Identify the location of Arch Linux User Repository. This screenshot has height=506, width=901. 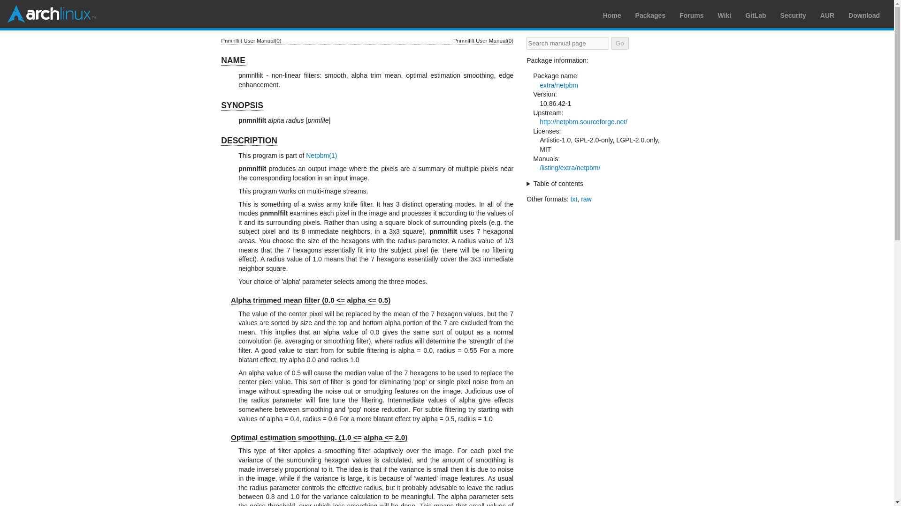
(827, 15).